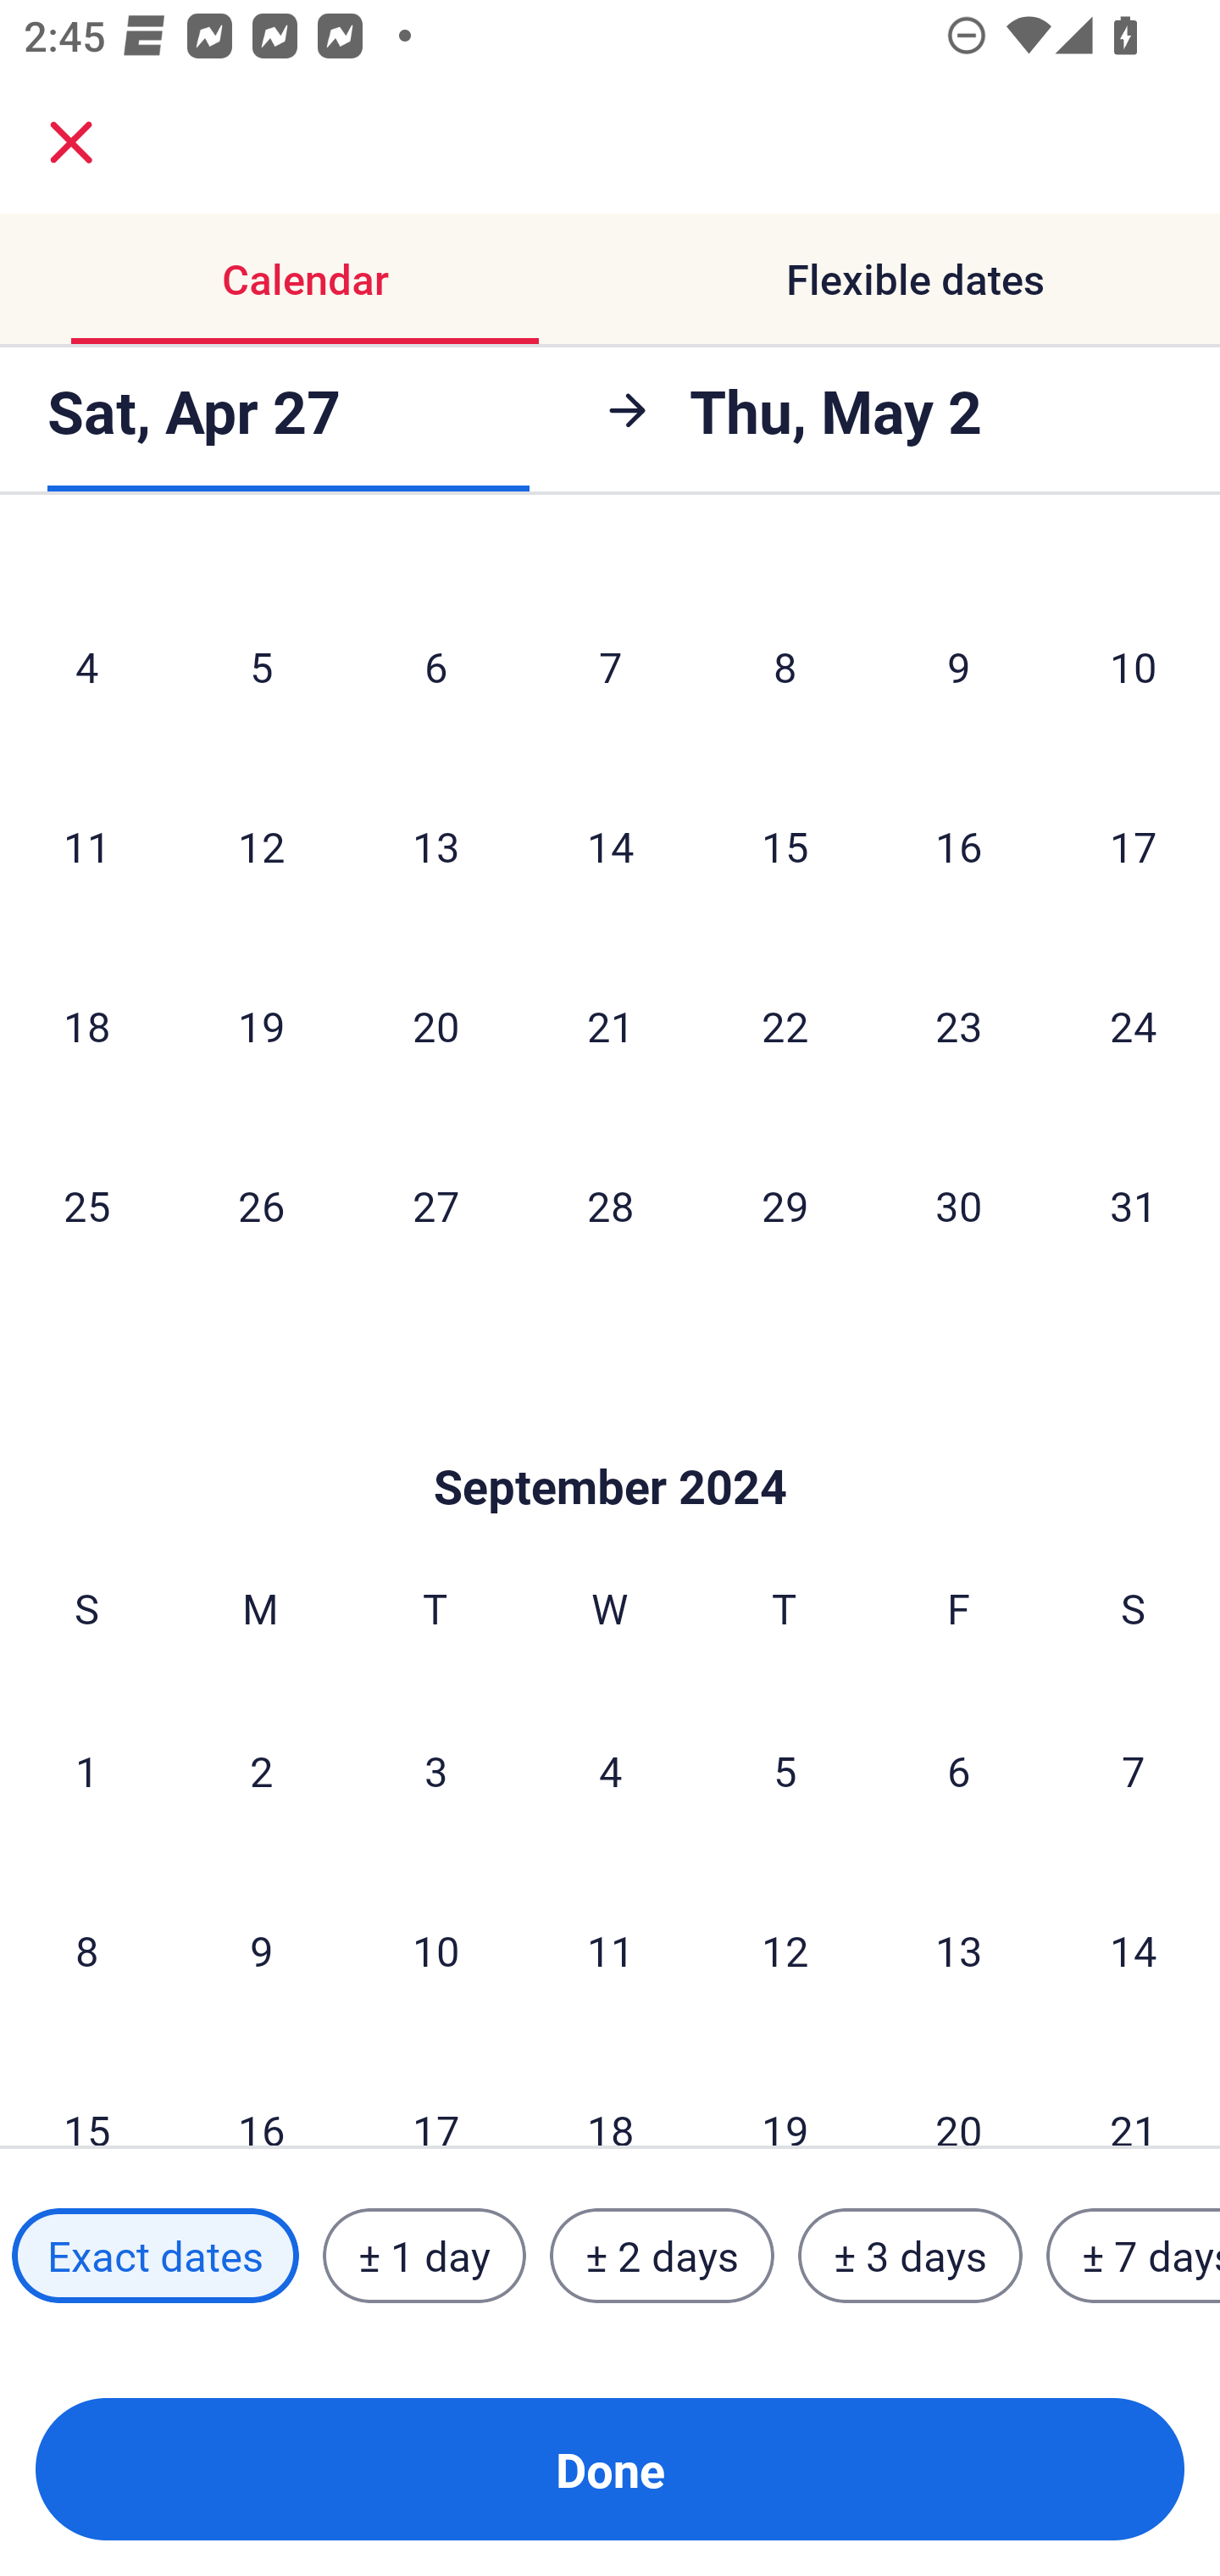 The image size is (1220, 2576). What do you see at coordinates (435, 1205) in the screenshot?
I see `27 Tuesday, August 27, 2024` at bounding box center [435, 1205].